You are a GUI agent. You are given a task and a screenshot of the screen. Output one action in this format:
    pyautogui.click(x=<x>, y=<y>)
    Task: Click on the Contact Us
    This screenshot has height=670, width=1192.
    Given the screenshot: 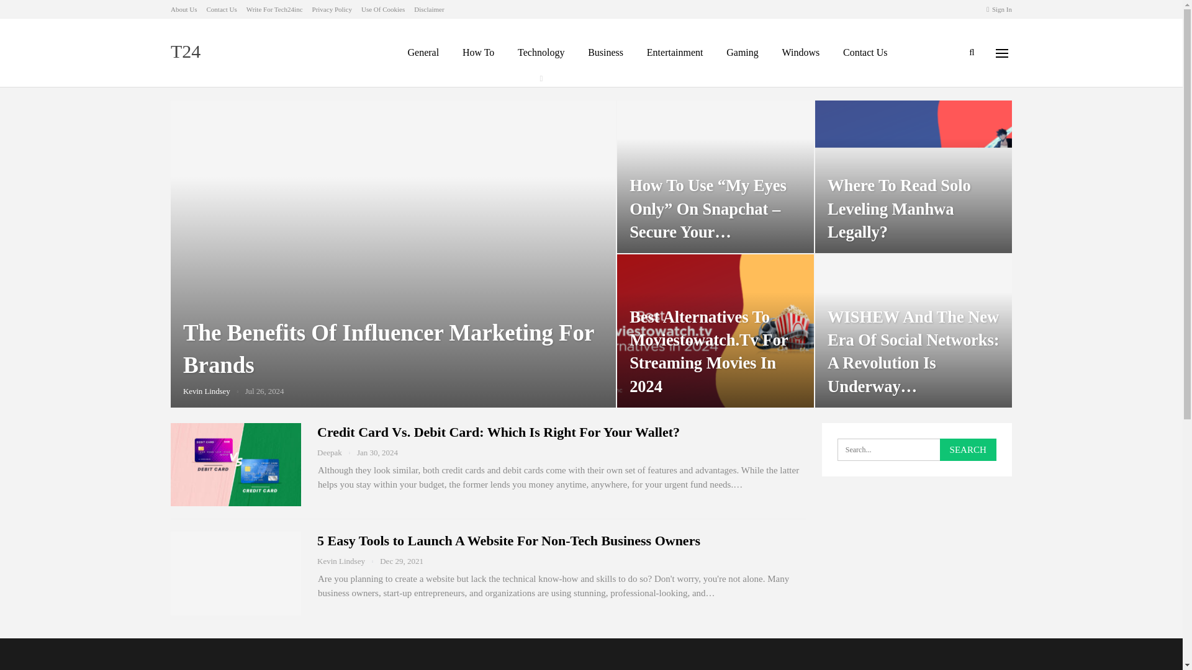 What is the action you would take?
    pyautogui.click(x=221, y=9)
    